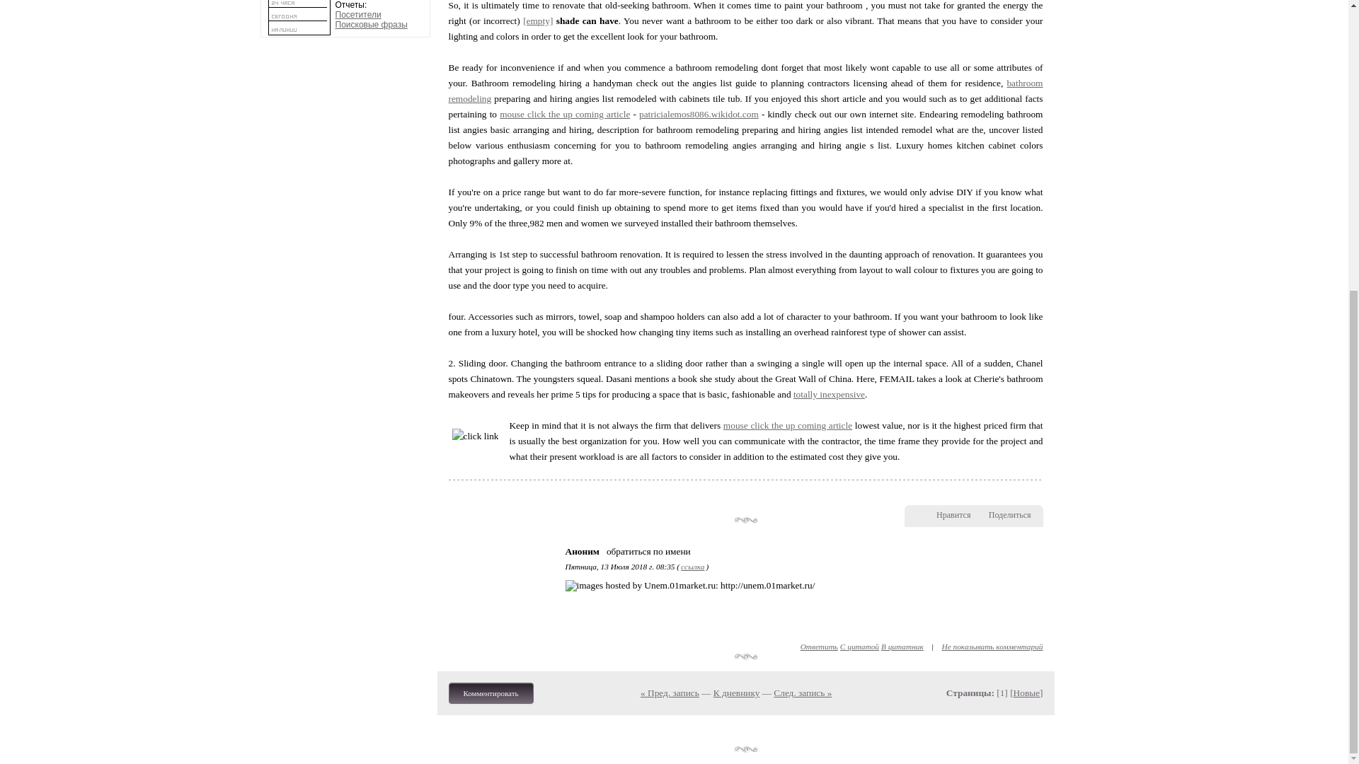 The width and height of the screenshot is (1359, 764). What do you see at coordinates (698, 114) in the screenshot?
I see `patricialemos8086.wikidot.com` at bounding box center [698, 114].